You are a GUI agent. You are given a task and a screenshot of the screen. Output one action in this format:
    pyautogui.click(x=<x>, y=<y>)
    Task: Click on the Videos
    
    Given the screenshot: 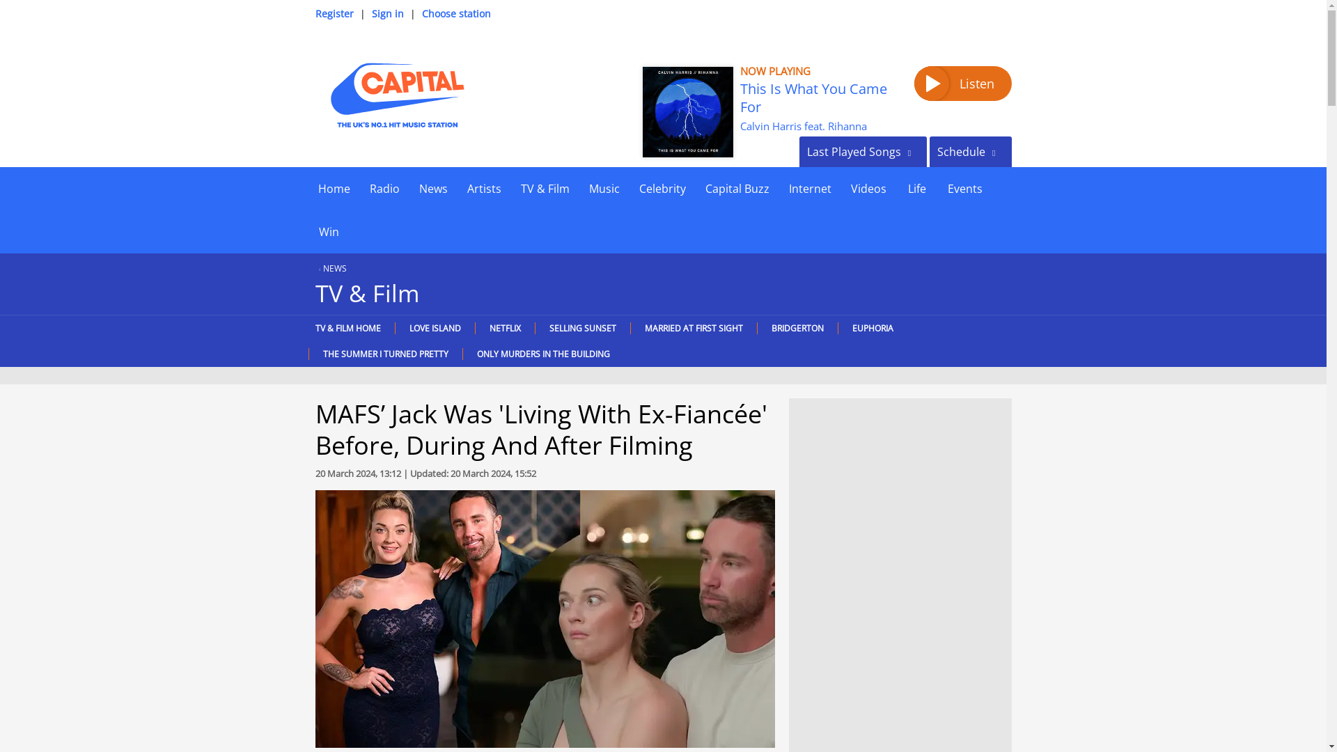 What is the action you would take?
    pyautogui.click(x=868, y=188)
    